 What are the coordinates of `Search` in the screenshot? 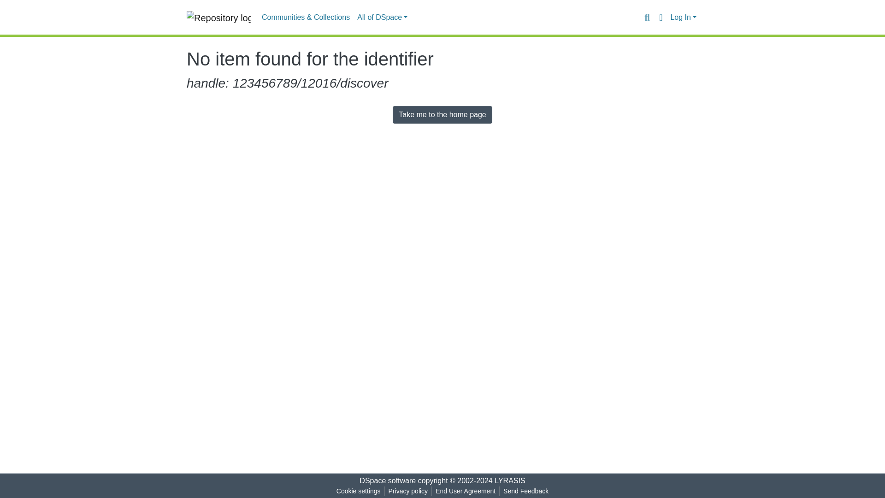 It's located at (647, 17).